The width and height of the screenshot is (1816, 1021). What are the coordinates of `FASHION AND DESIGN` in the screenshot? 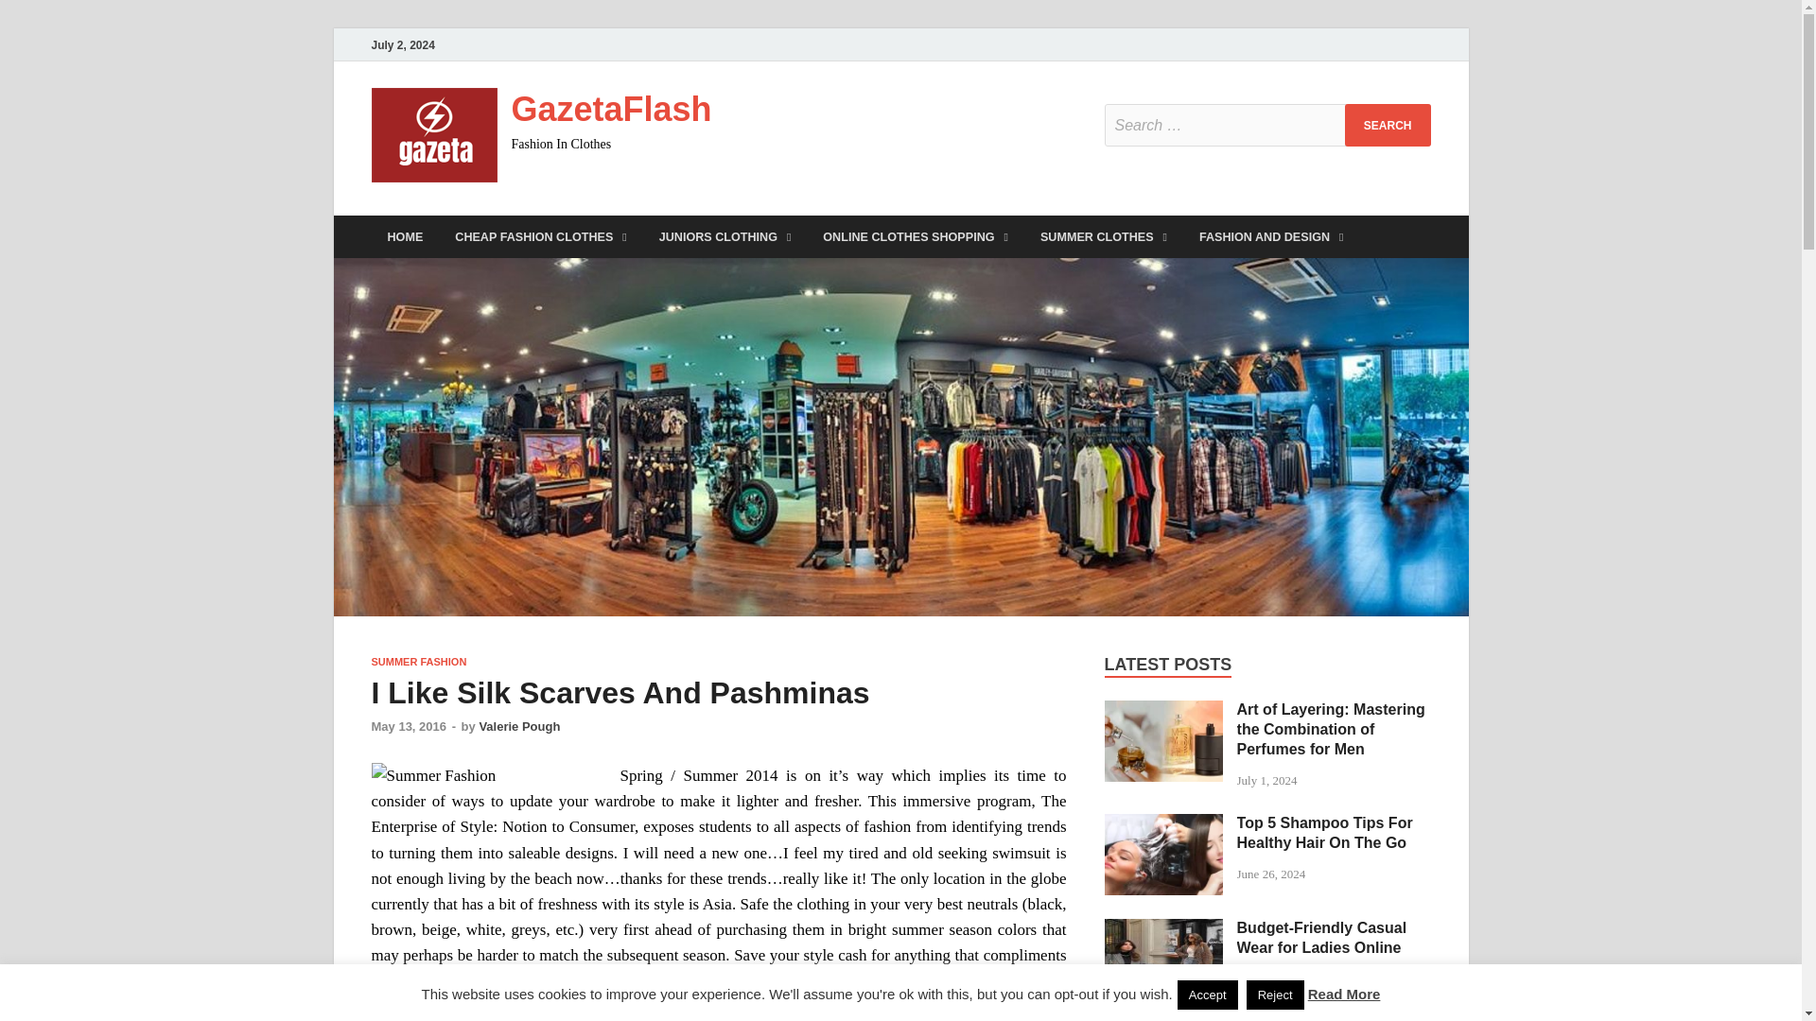 It's located at (1271, 236).